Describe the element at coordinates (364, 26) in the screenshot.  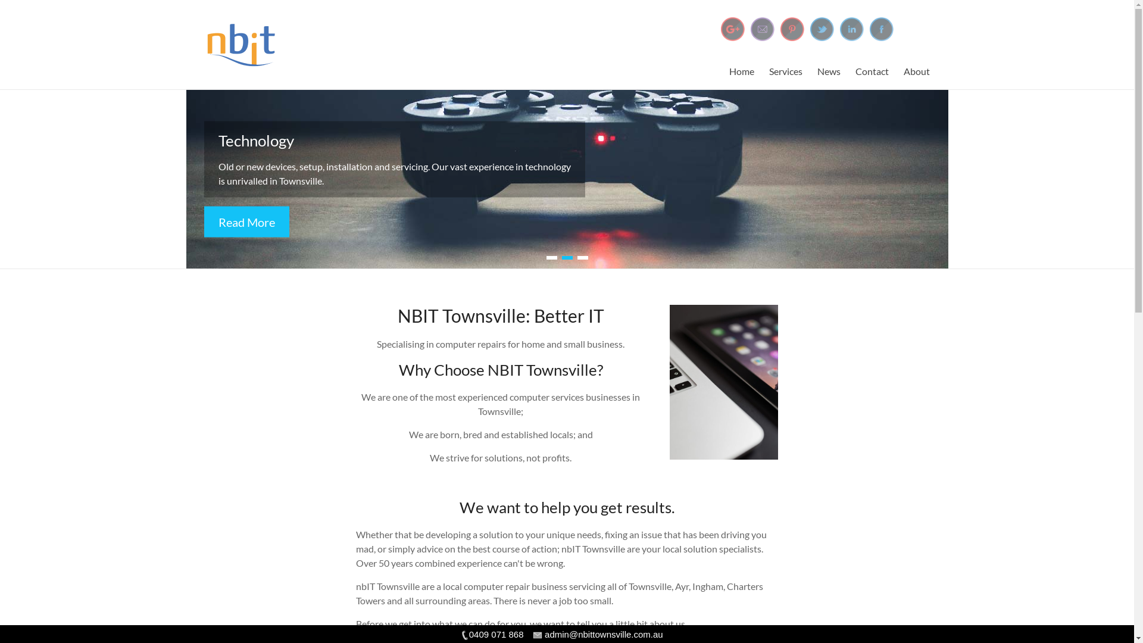
I see `NBIT Townsville` at that location.